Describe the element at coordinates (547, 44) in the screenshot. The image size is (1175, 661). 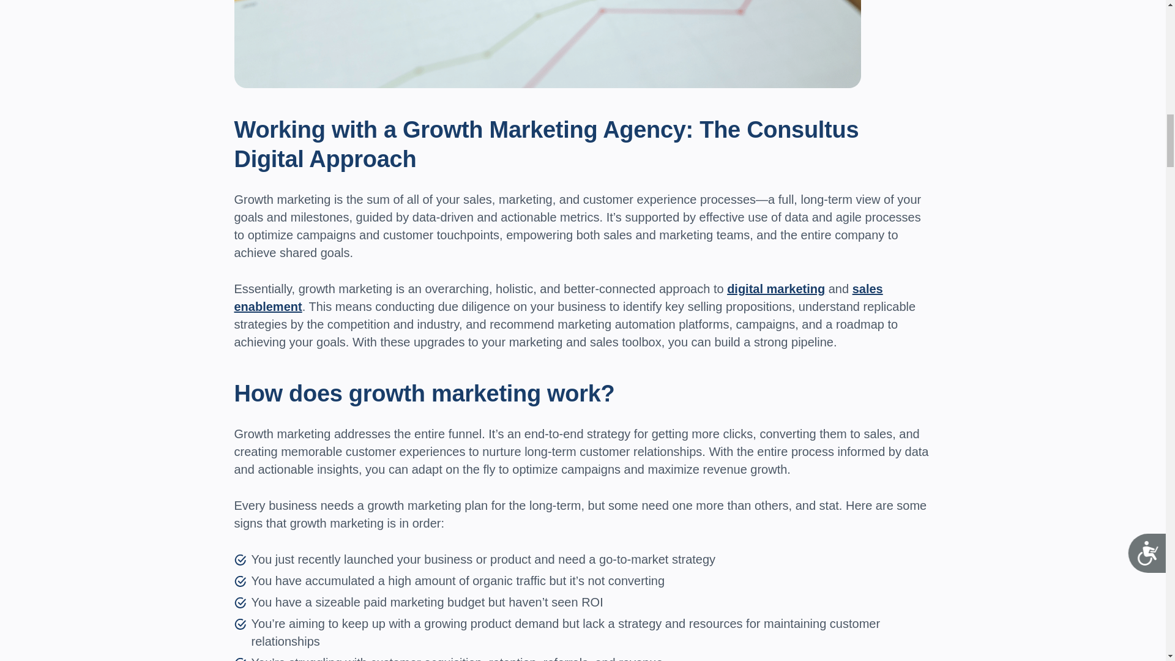
I see `Growth-marketing-chart-consultus-digital` at that location.